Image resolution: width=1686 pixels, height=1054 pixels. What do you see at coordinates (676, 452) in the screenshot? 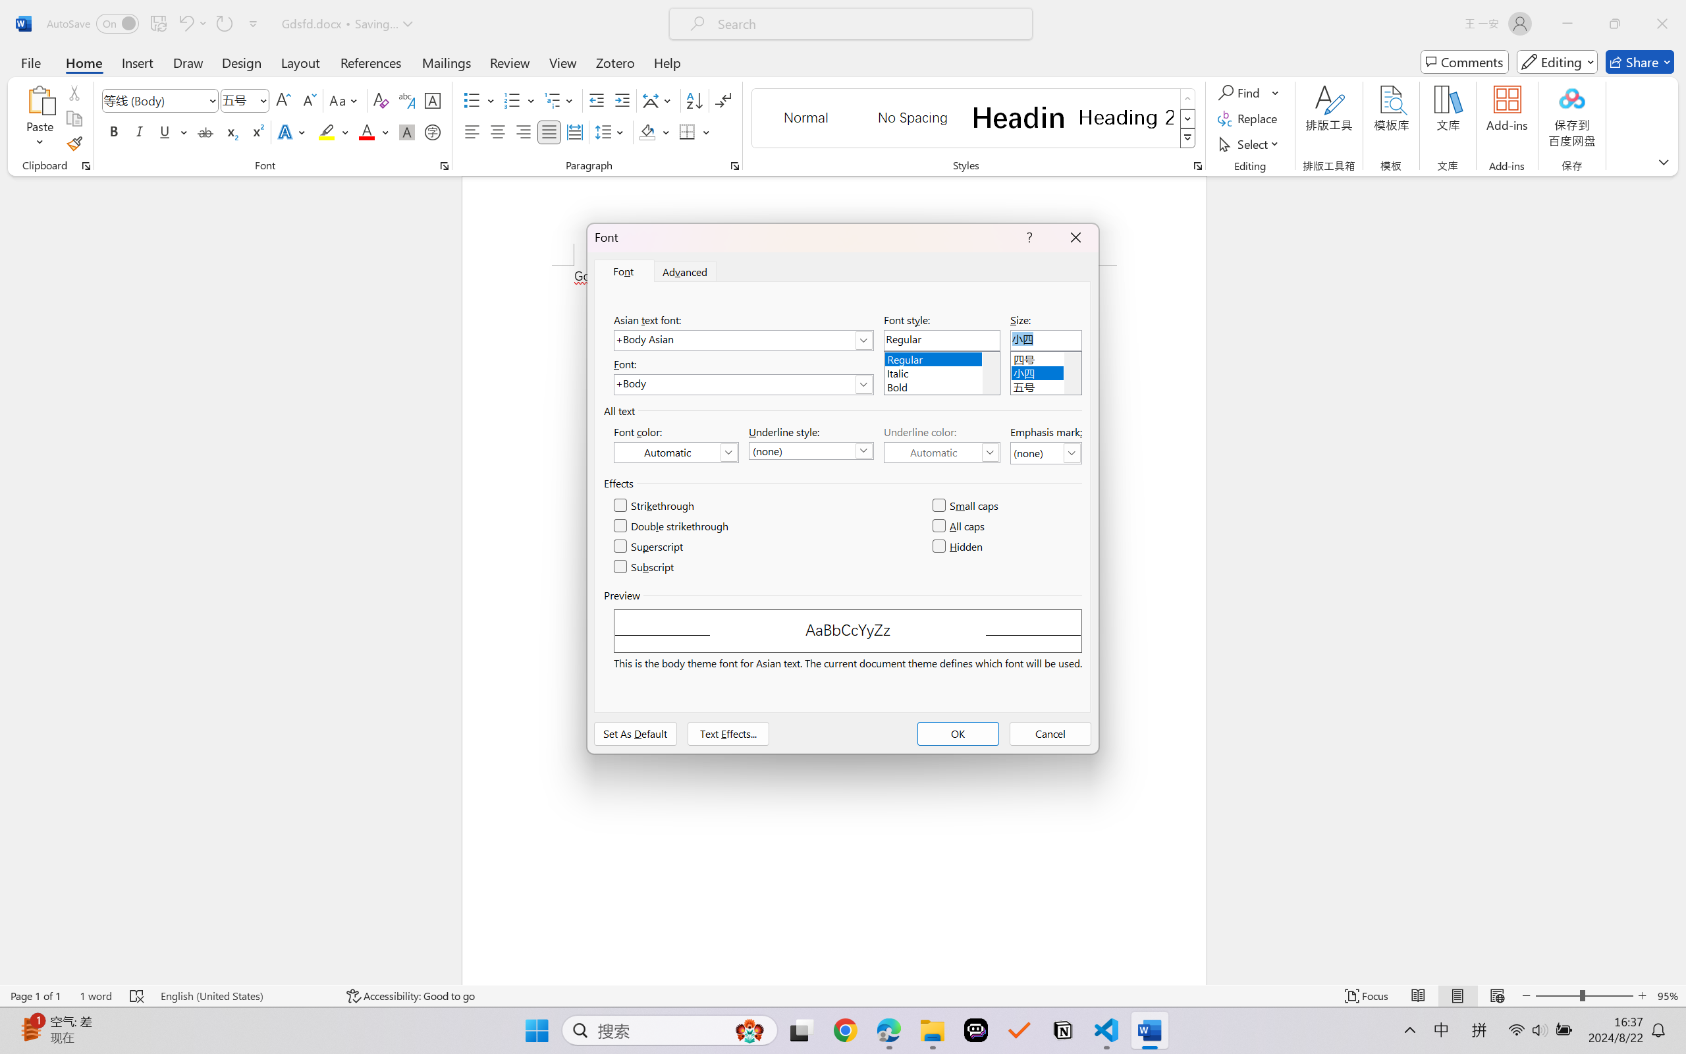
I see `Font Color (Automatic)` at bounding box center [676, 452].